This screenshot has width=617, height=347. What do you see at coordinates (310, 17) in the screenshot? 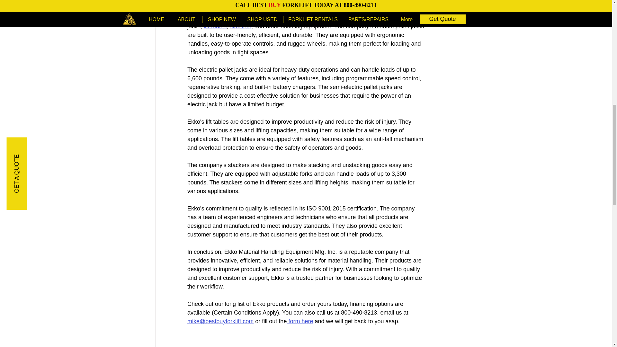
I see `manual pallet jacks, electric pallet jacks` at bounding box center [310, 17].